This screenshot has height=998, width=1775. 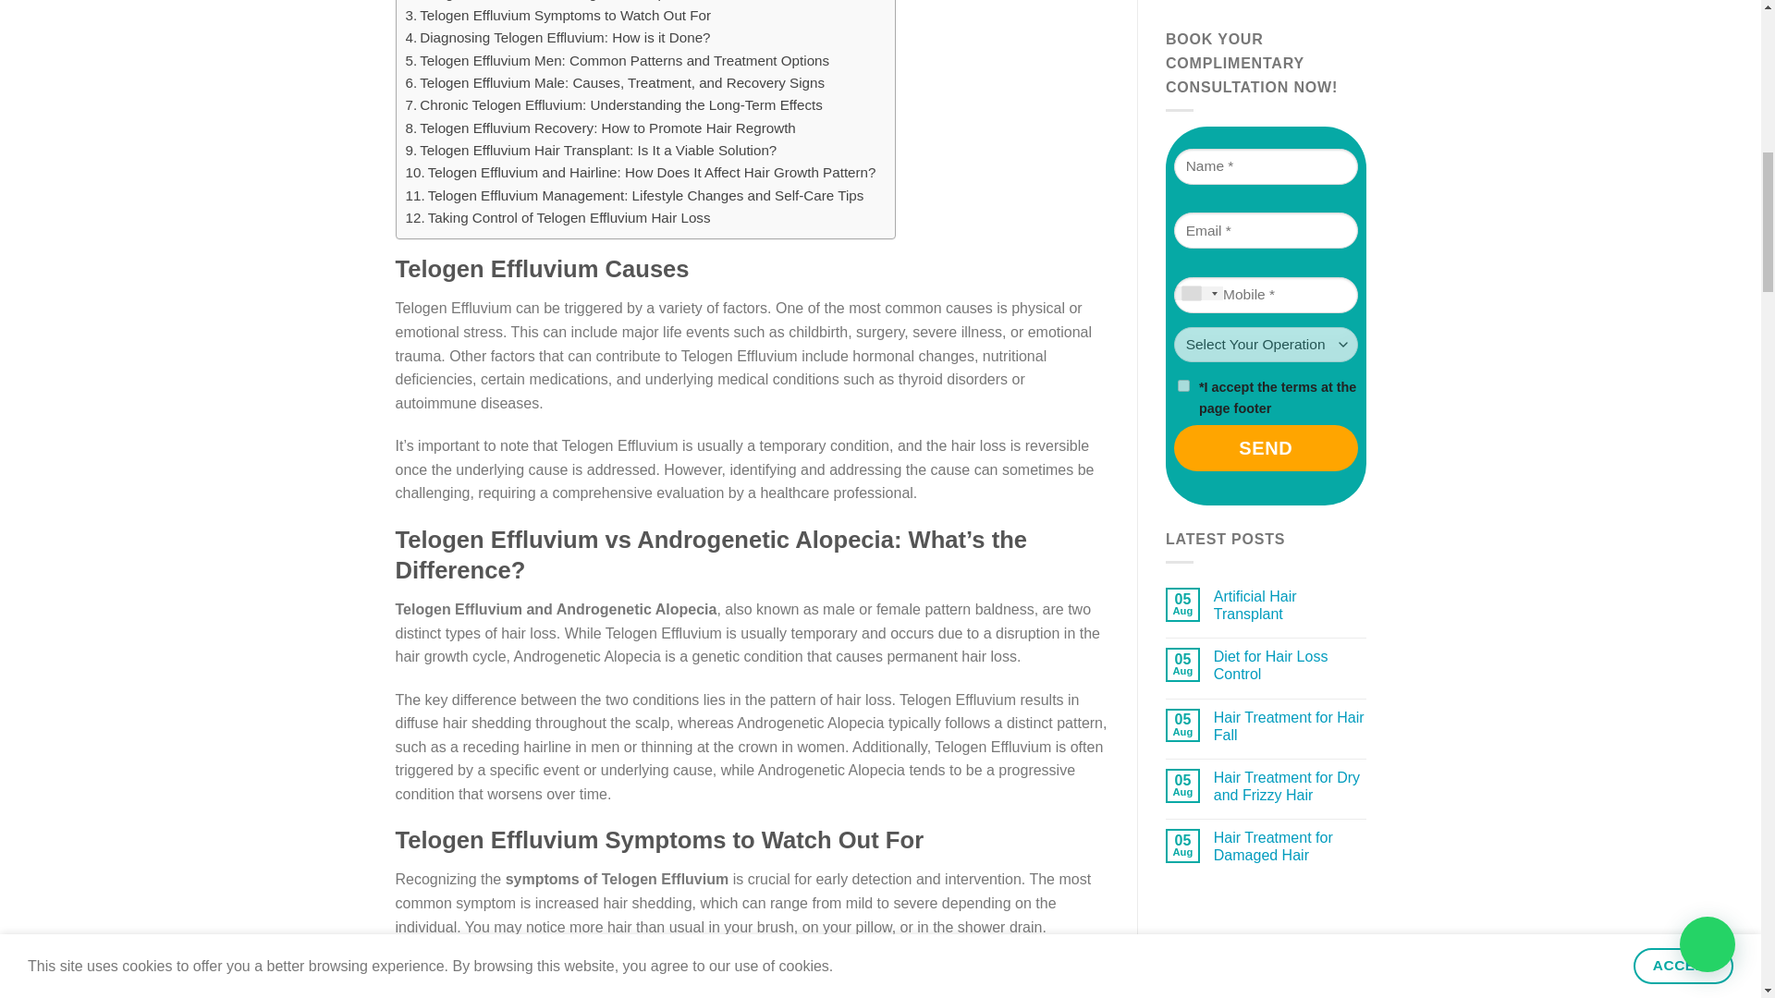 What do you see at coordinates (616, 61) in the screenshot?
I see `Telogen Effluvium Men: Common Patterns and Treatment Options` at bounding box center [616, 61].